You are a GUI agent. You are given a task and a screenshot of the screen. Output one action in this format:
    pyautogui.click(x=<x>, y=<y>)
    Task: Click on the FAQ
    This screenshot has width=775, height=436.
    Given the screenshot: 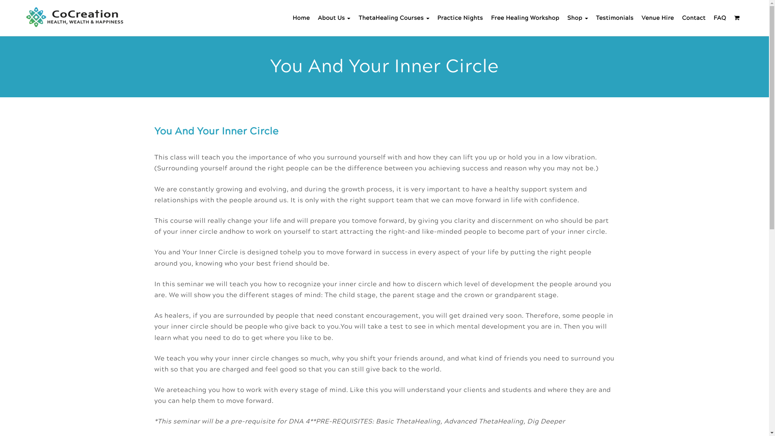 What is the action you would take?
    pyautogui.click(x=720, y=17)
    